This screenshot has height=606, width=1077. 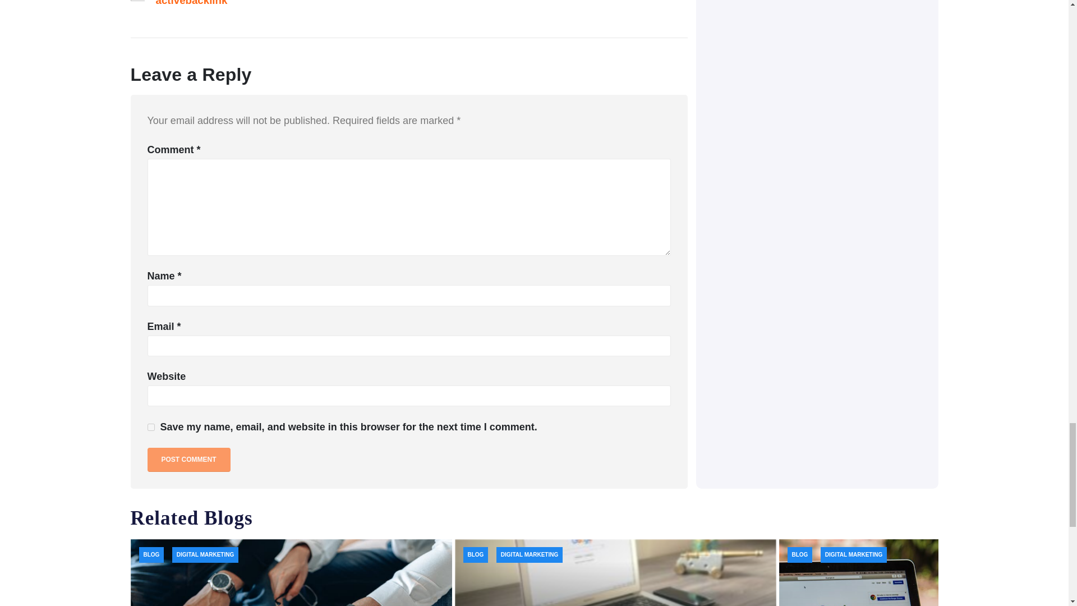 What do you see at coordinates (188, 460) in the screenshot?
I see `Post Comment` at bounding box center [188, 460].